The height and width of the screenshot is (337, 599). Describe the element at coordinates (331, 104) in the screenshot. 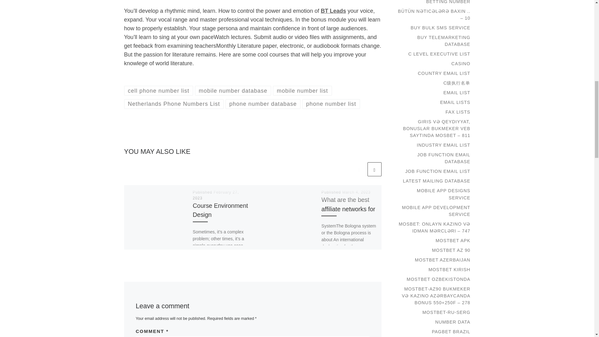

I see `View all posts in phone number list` at that location.